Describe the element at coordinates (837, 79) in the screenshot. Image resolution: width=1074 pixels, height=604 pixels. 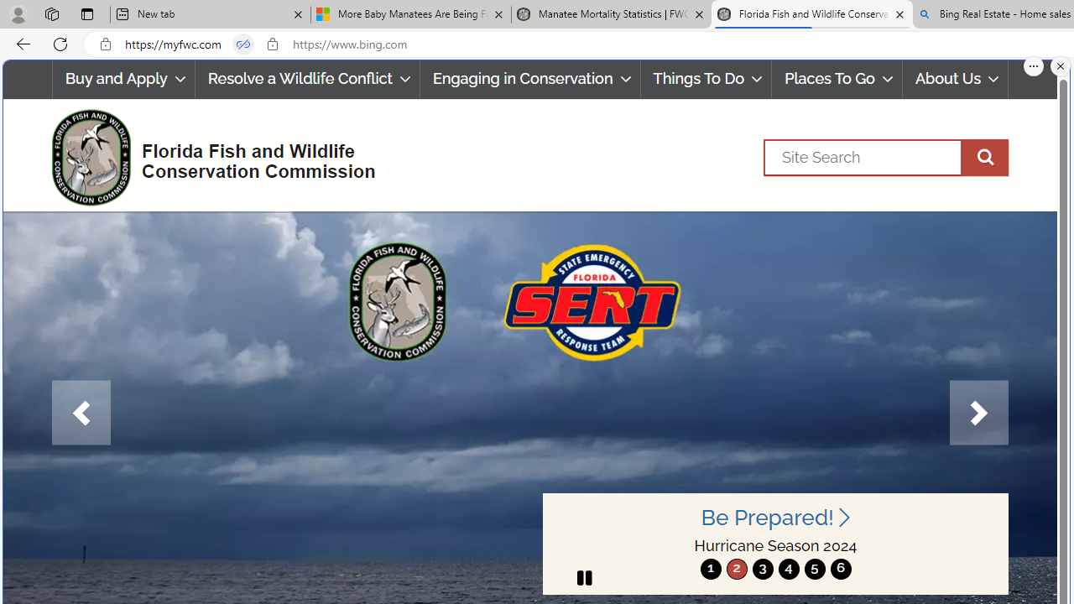
I see `Places To Go` at that location.